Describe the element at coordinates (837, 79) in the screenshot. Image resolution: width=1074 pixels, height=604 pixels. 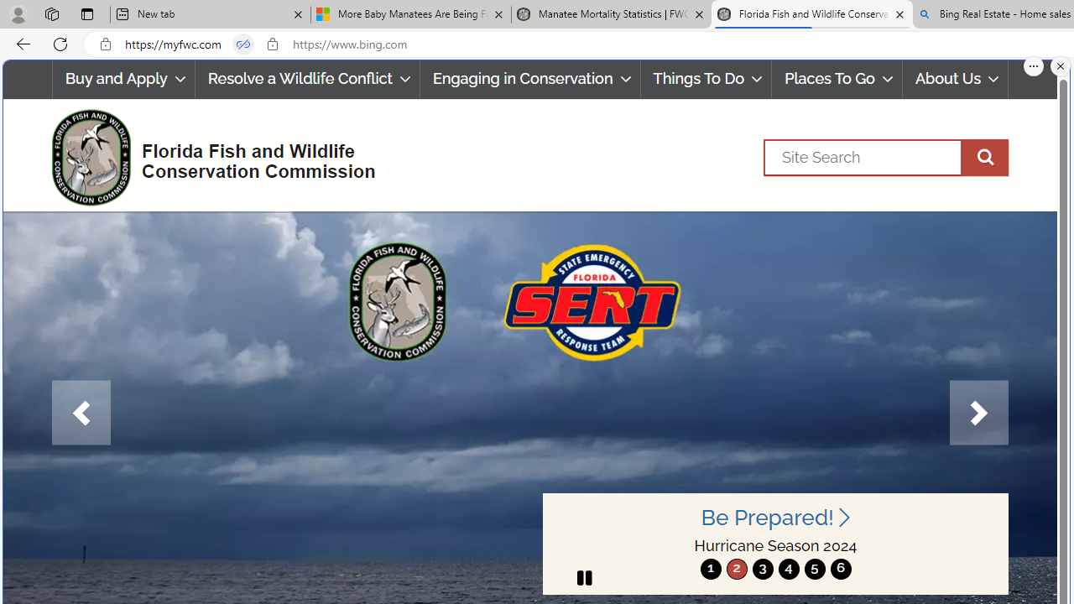
I see `Places To Go` at that location.